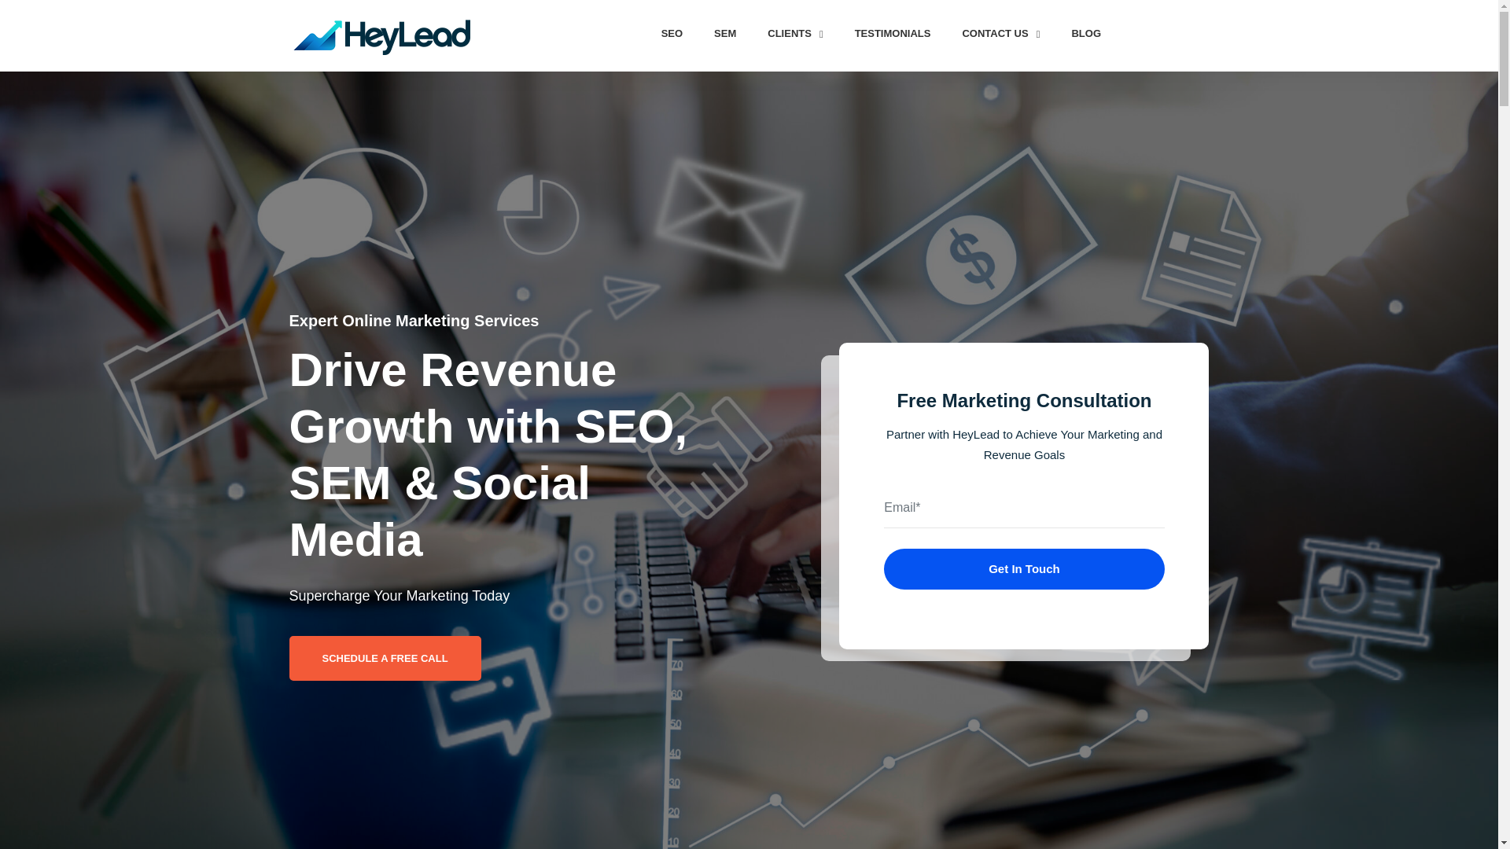  I want to click on SCHEDULE A FREE CALL, so click(385, 658).